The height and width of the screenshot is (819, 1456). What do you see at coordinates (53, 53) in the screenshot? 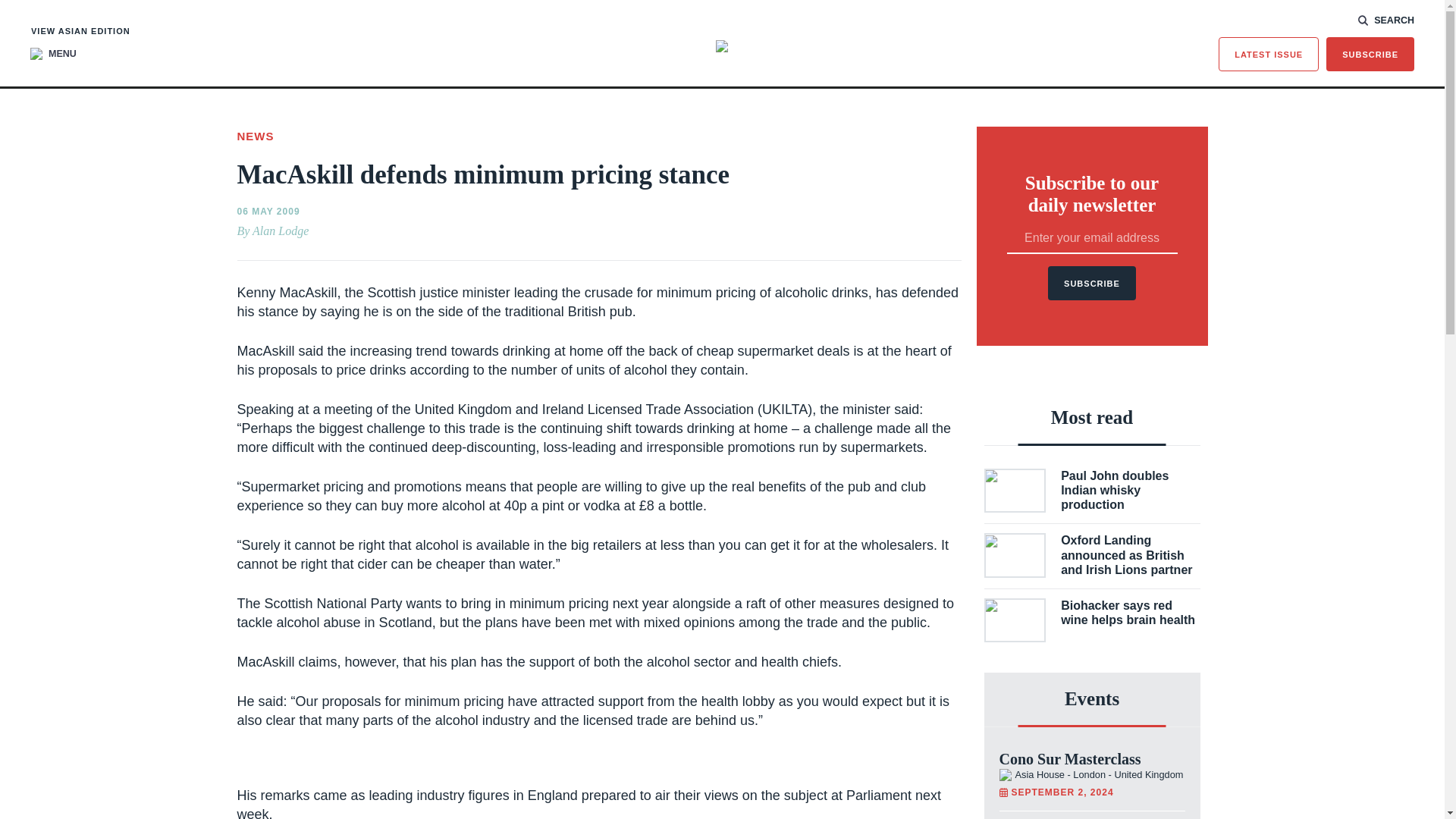
I see `MENU` at bounding box center [53, 53].